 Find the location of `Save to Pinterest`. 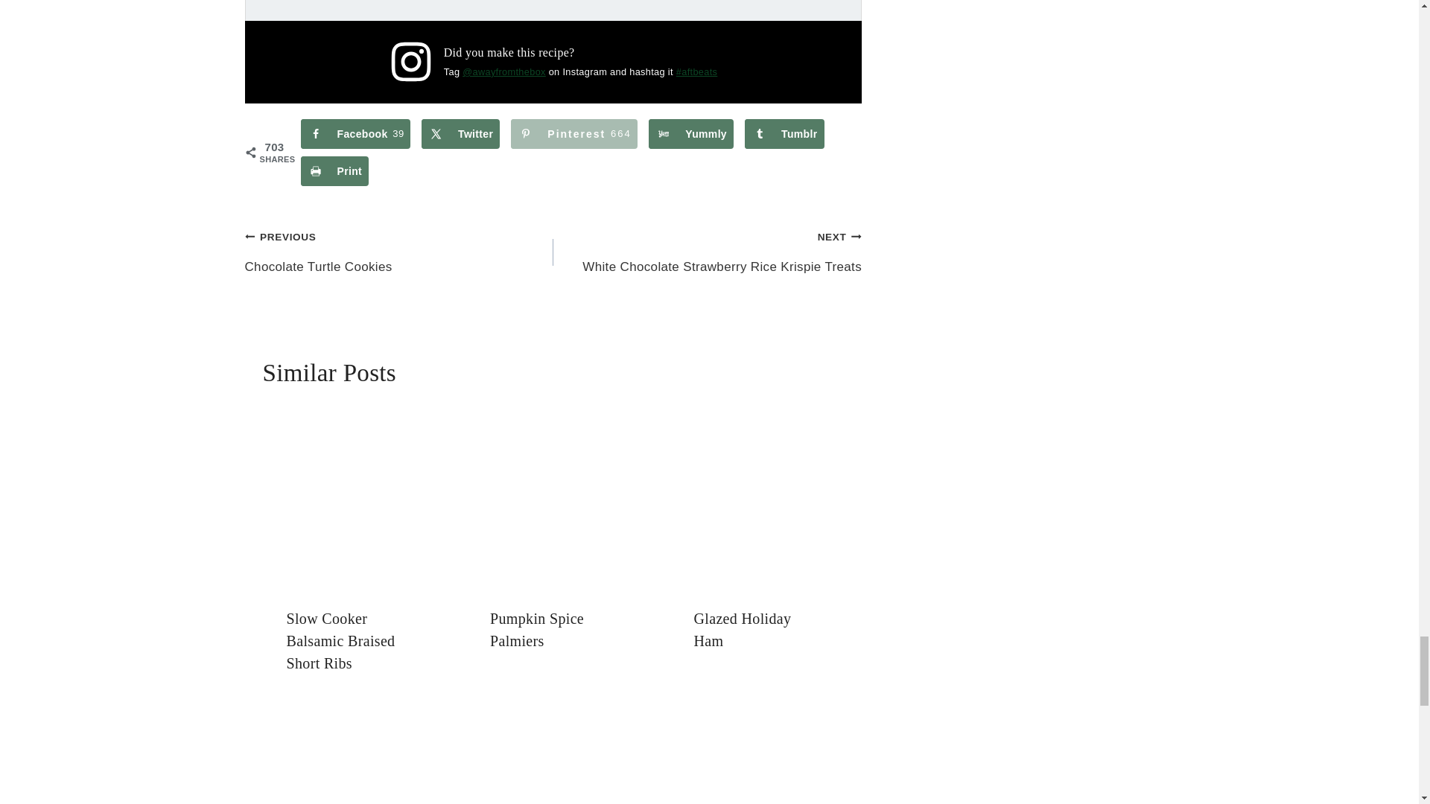

Save to Pinterest is located at coordinates (573, 133).